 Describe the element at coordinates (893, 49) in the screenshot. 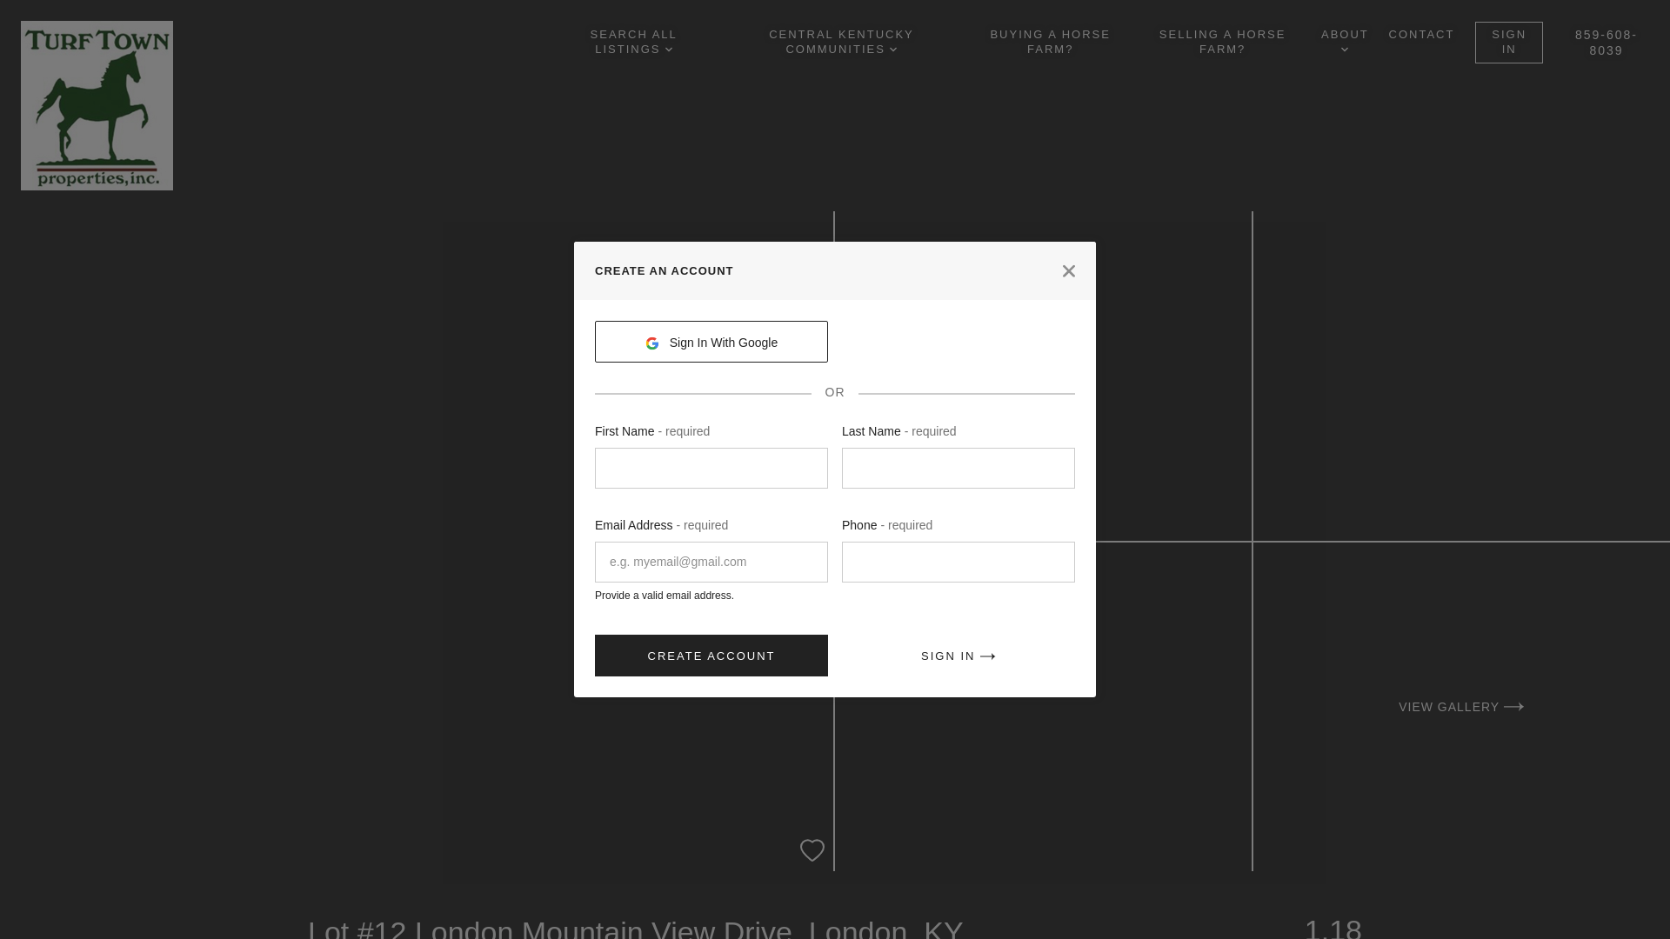

I see `DROPDOWN ARROW` at that location.